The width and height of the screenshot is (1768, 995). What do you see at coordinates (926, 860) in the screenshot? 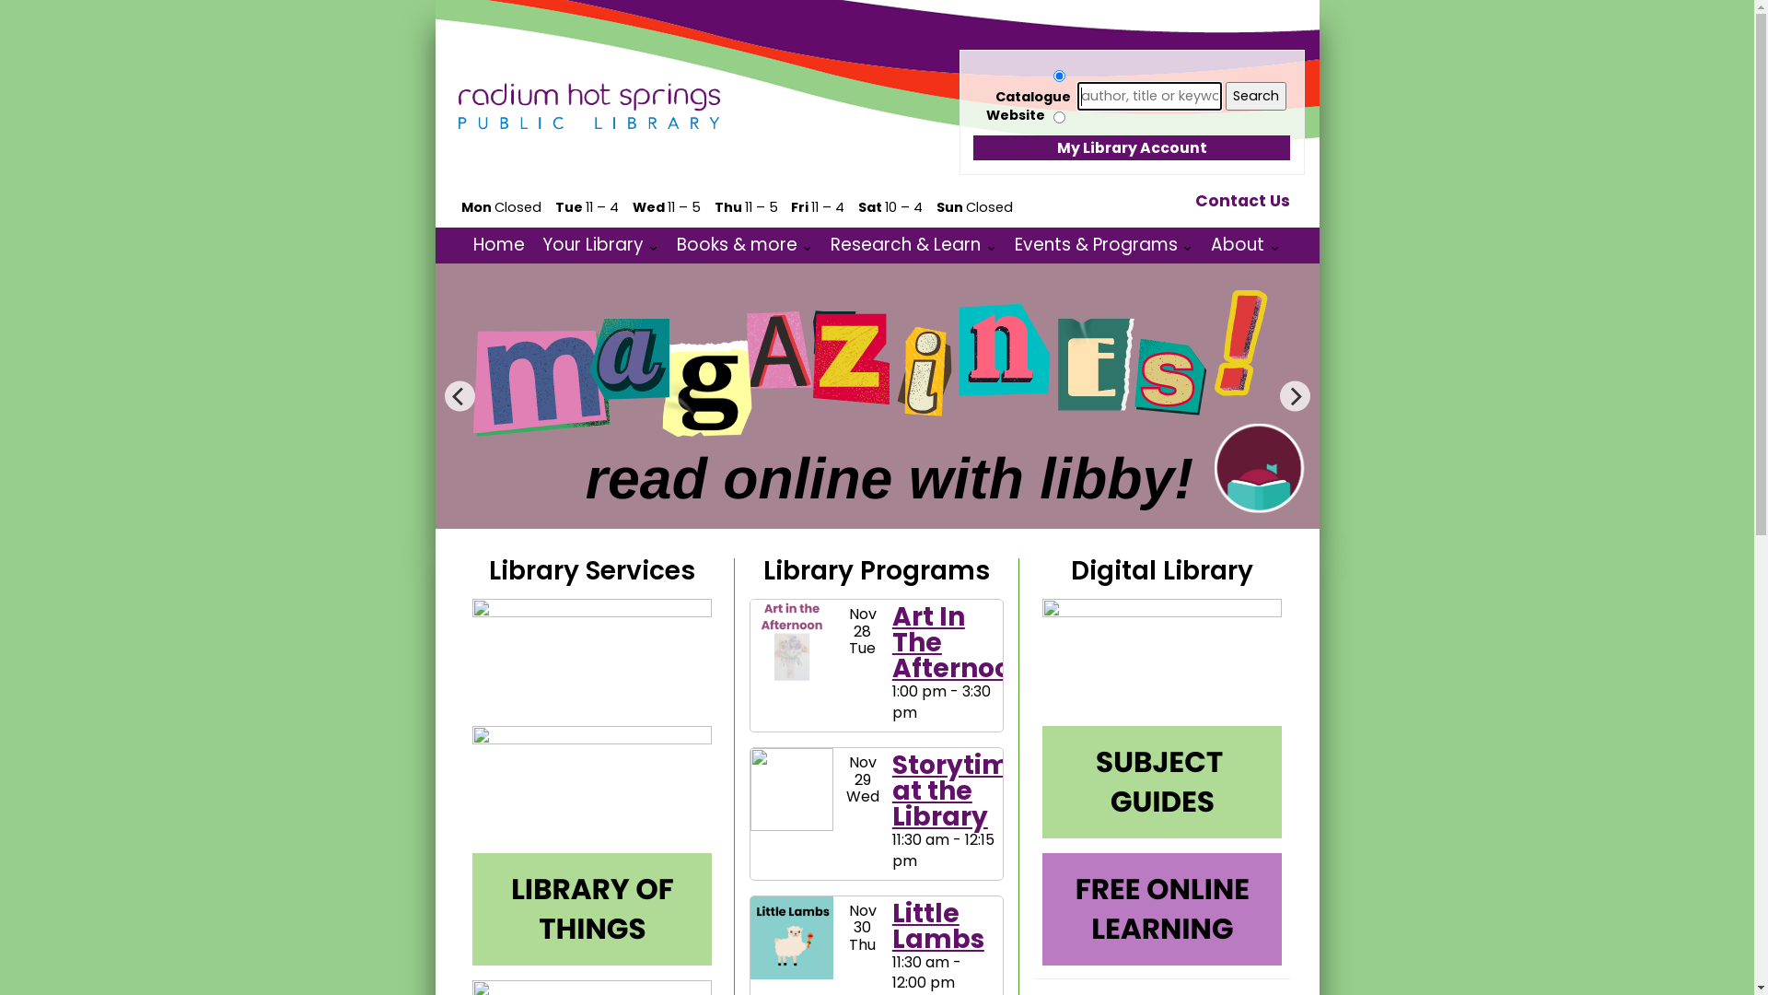
I see `Event Series` at bounding box center [926, 860].